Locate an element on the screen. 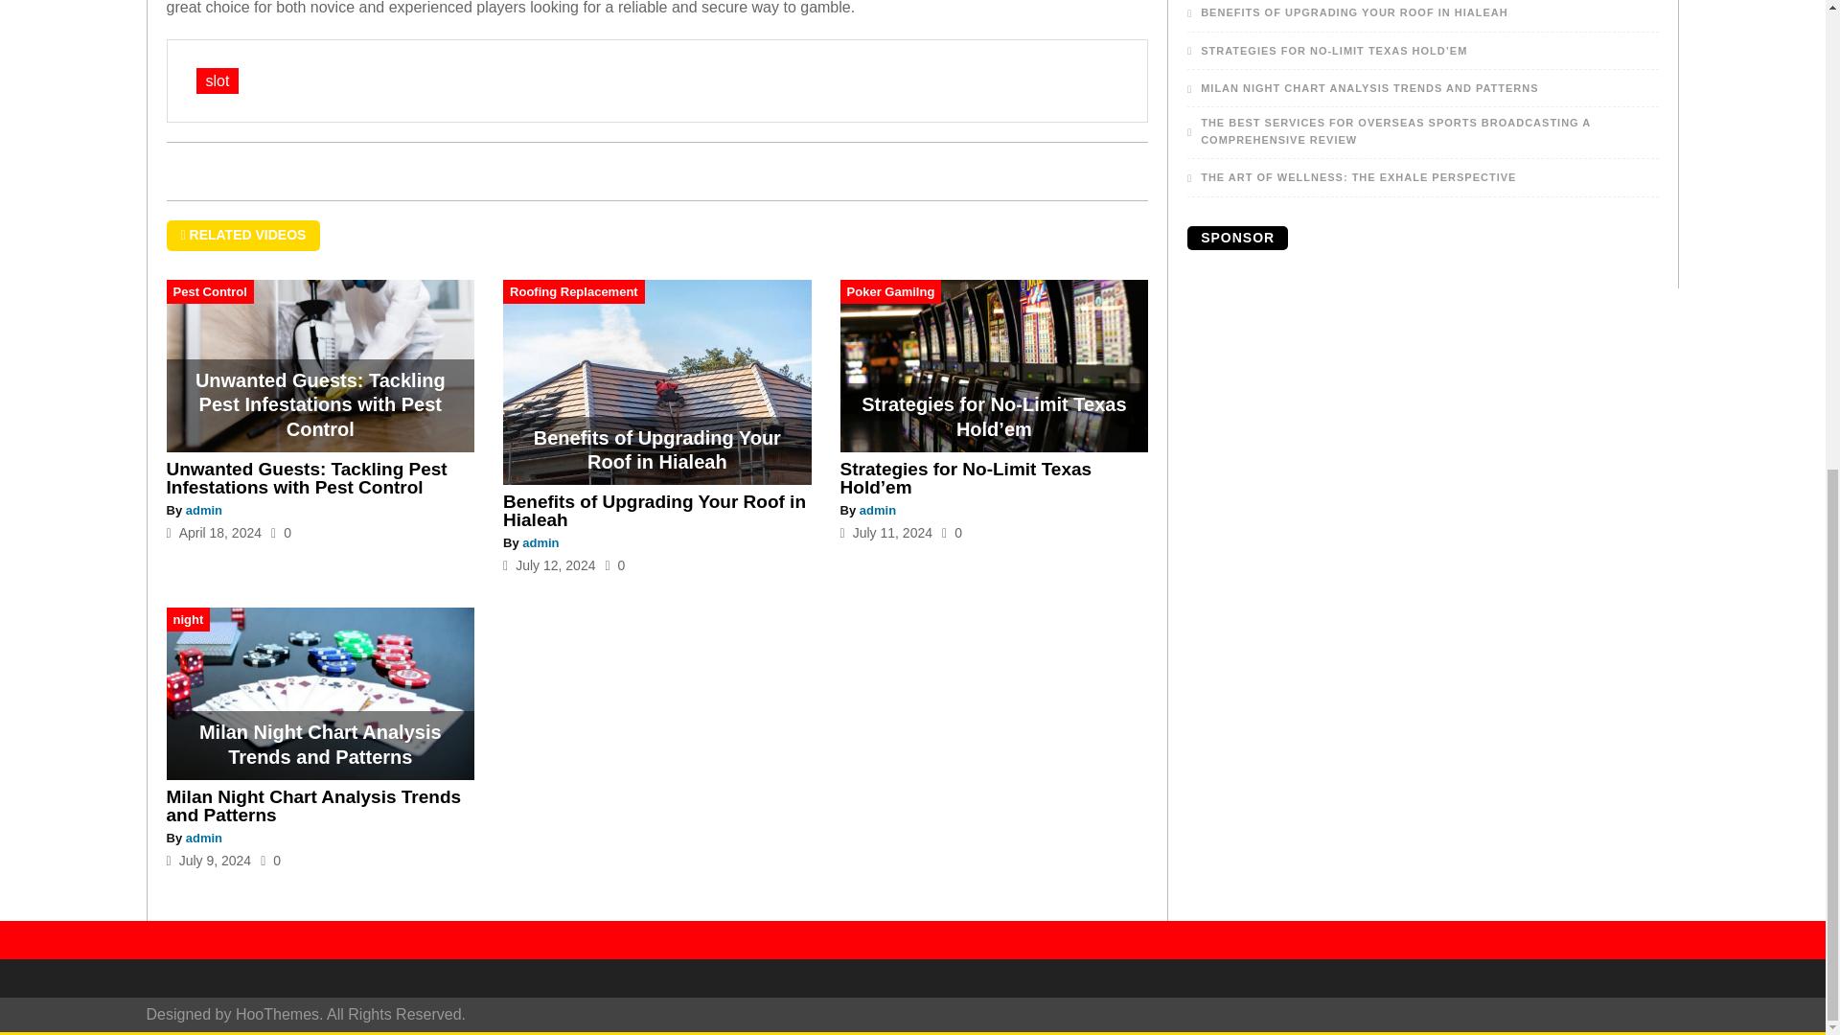  Posts by admin is located at coordinates (878, 510).